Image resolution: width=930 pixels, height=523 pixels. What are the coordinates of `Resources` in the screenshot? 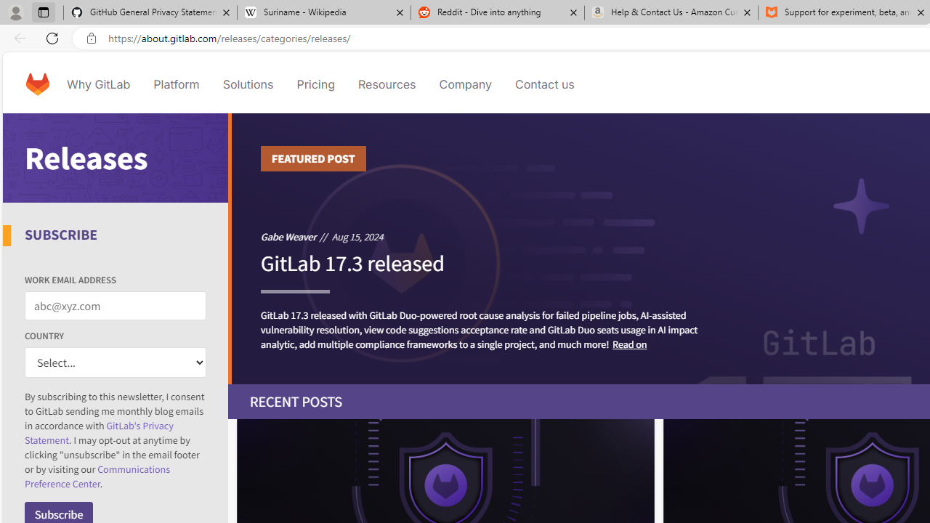 It's located at (387, 84).